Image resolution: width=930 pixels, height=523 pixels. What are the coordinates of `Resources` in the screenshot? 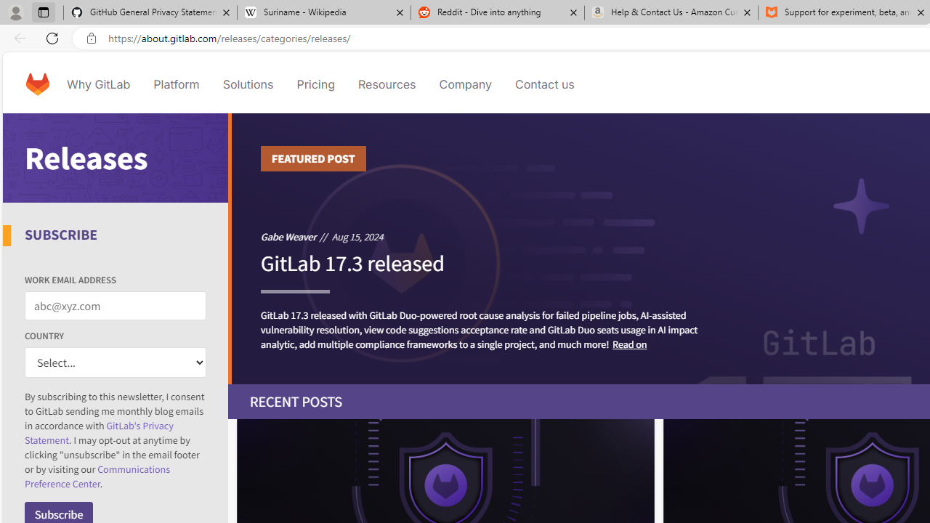 It's located at (387, 84).